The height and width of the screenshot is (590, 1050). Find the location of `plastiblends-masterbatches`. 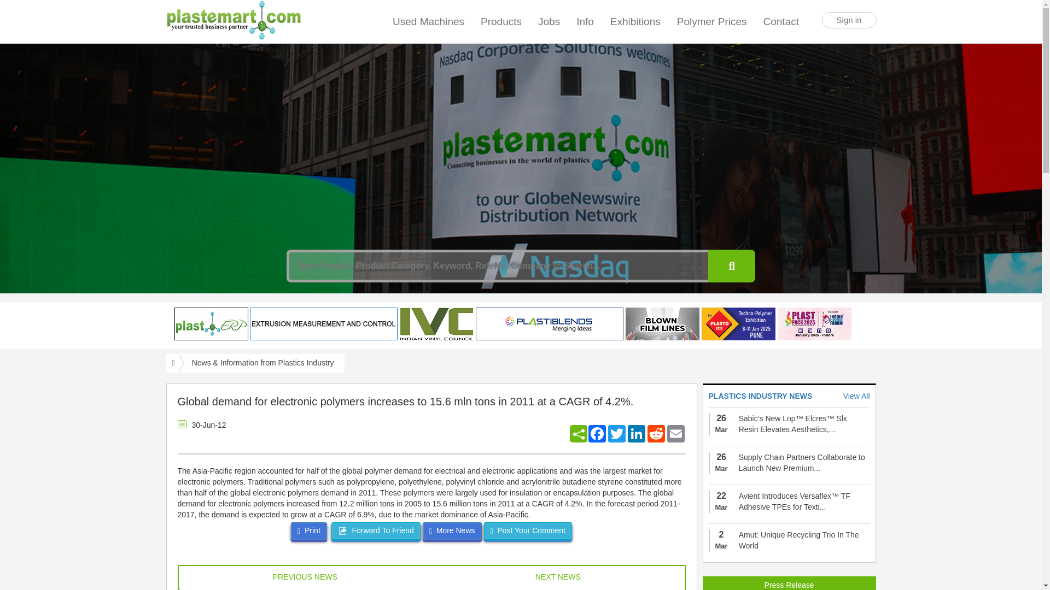

plastiblends-masterbatches is located at coordinates (549, 323).